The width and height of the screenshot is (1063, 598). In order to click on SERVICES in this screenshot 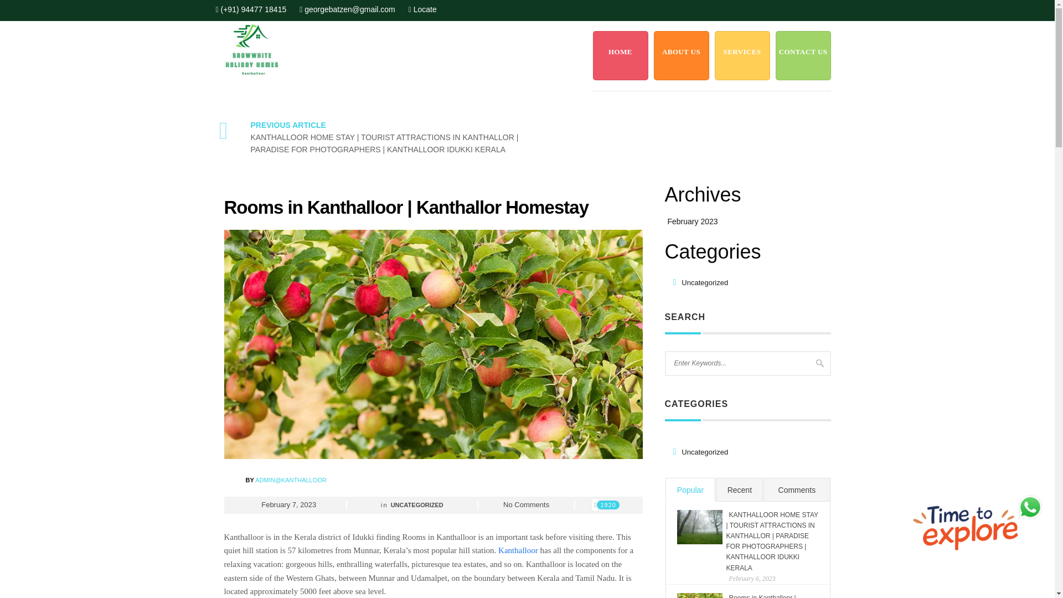, I will do `click(742, 55)`.